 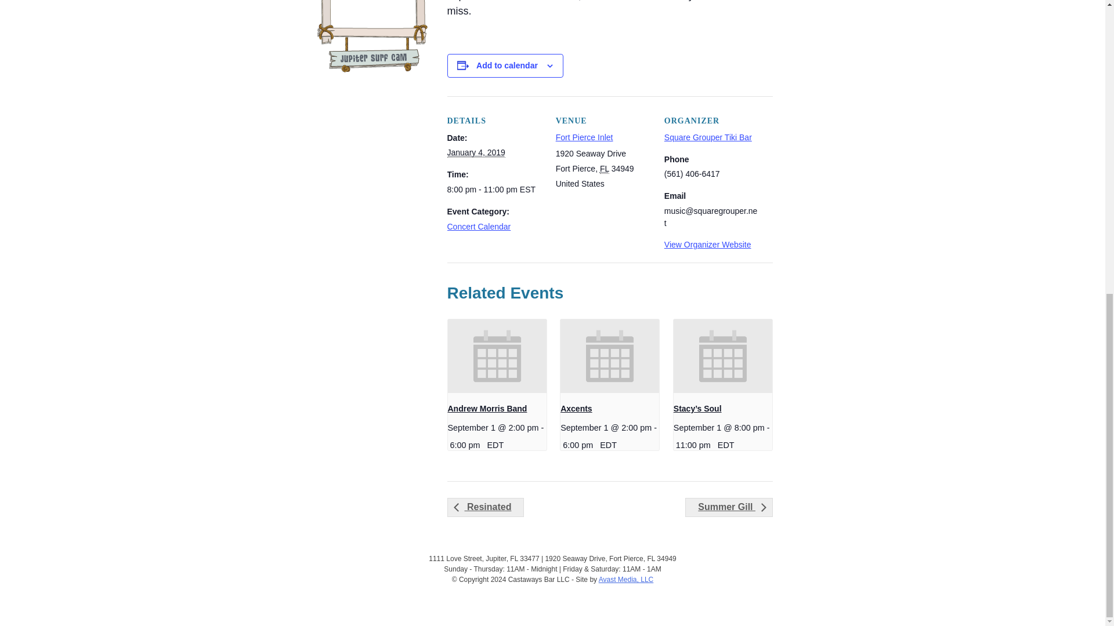 What do you see at coordinates (707, 244) in the screenshot?
I see `View Organizer Website` at bounding box center [707, 244].